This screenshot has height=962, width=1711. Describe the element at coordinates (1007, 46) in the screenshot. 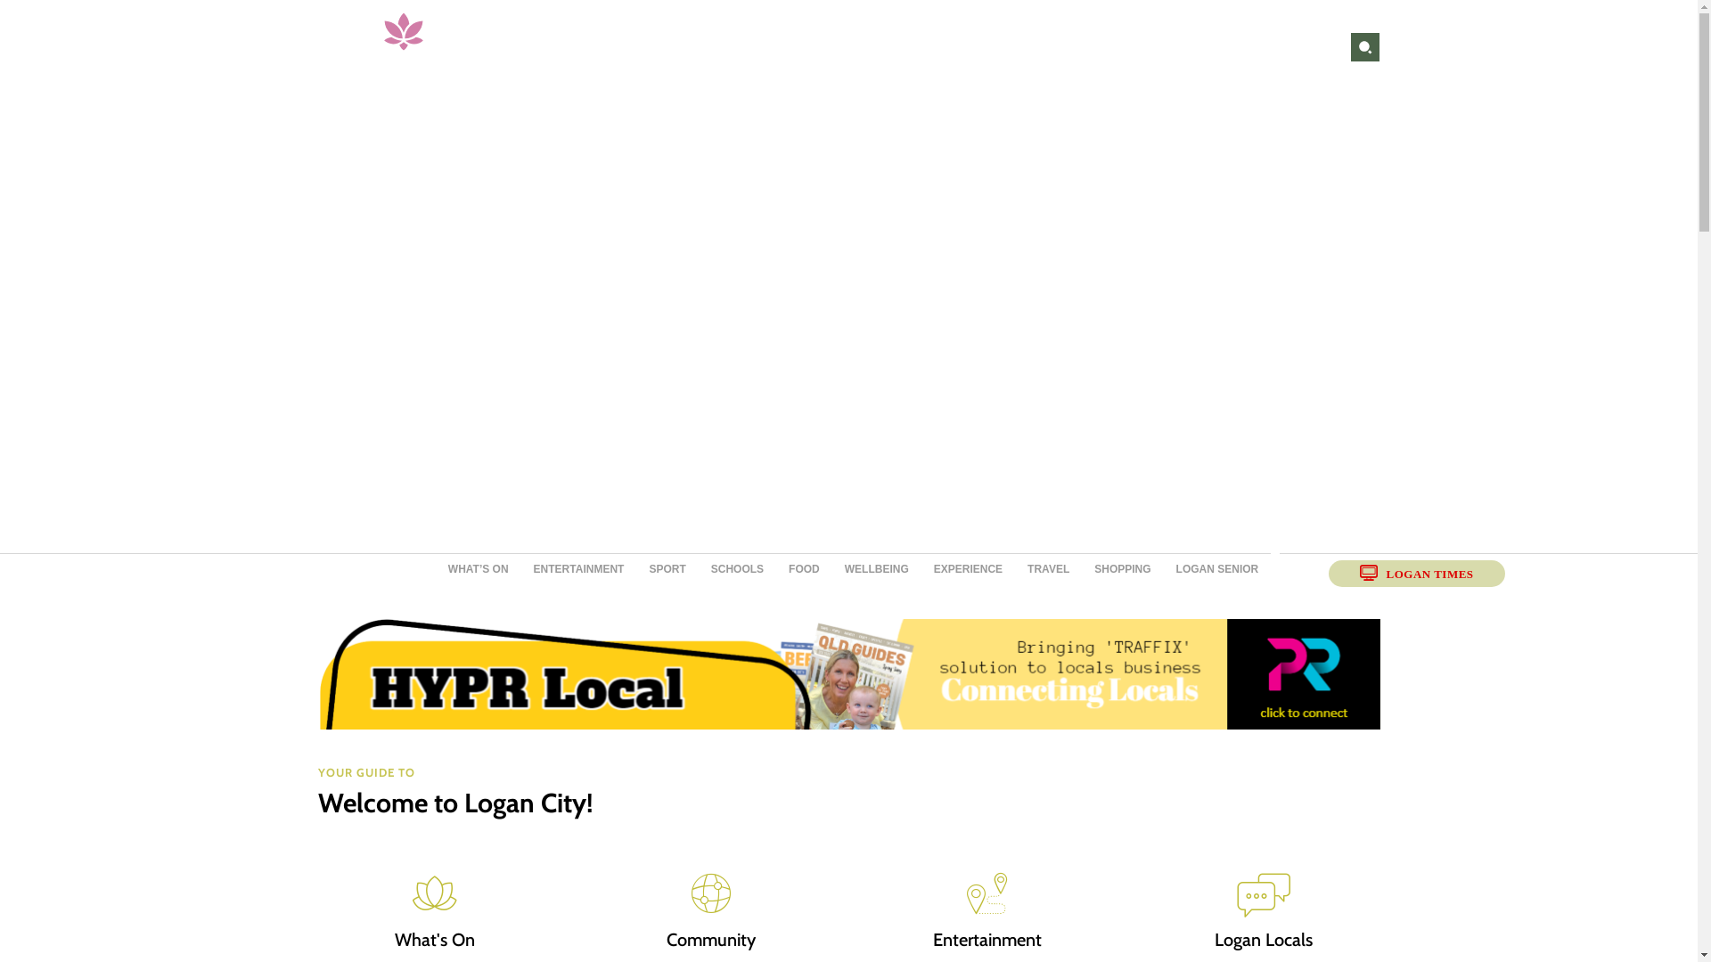

I see `GALLERY` at that location.